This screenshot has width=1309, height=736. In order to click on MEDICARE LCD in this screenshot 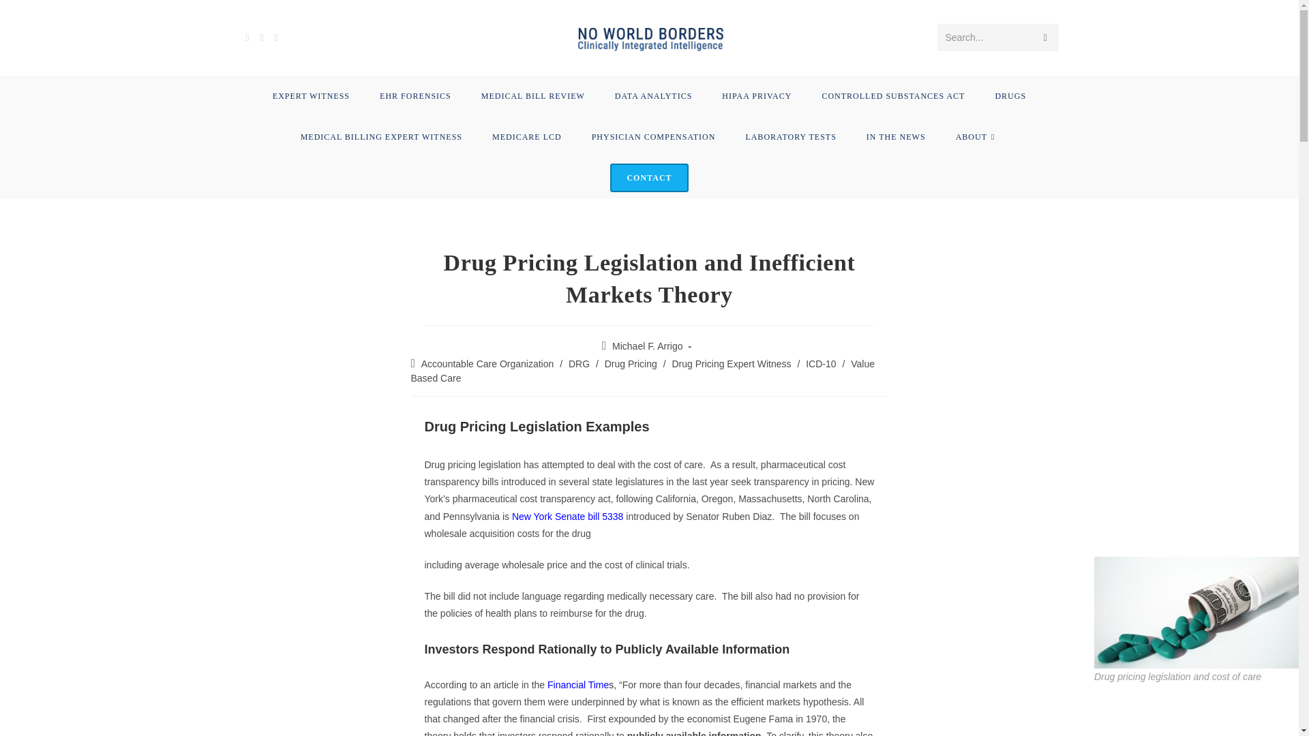, I will do `click(527, 136)`.